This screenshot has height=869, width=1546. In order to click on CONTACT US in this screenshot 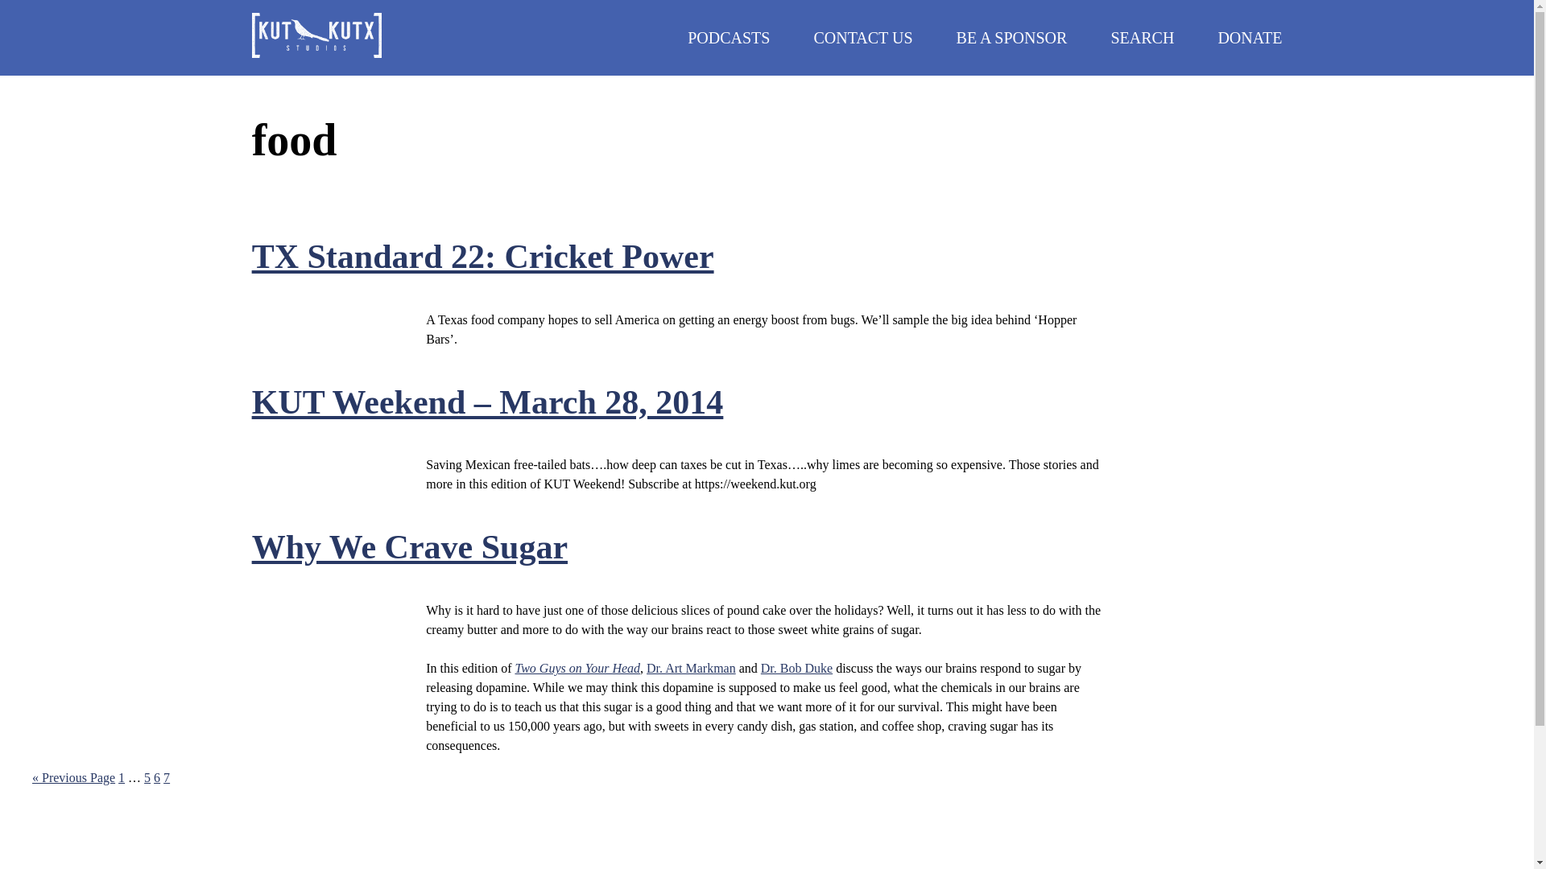, I will do `click(729, 37)`.